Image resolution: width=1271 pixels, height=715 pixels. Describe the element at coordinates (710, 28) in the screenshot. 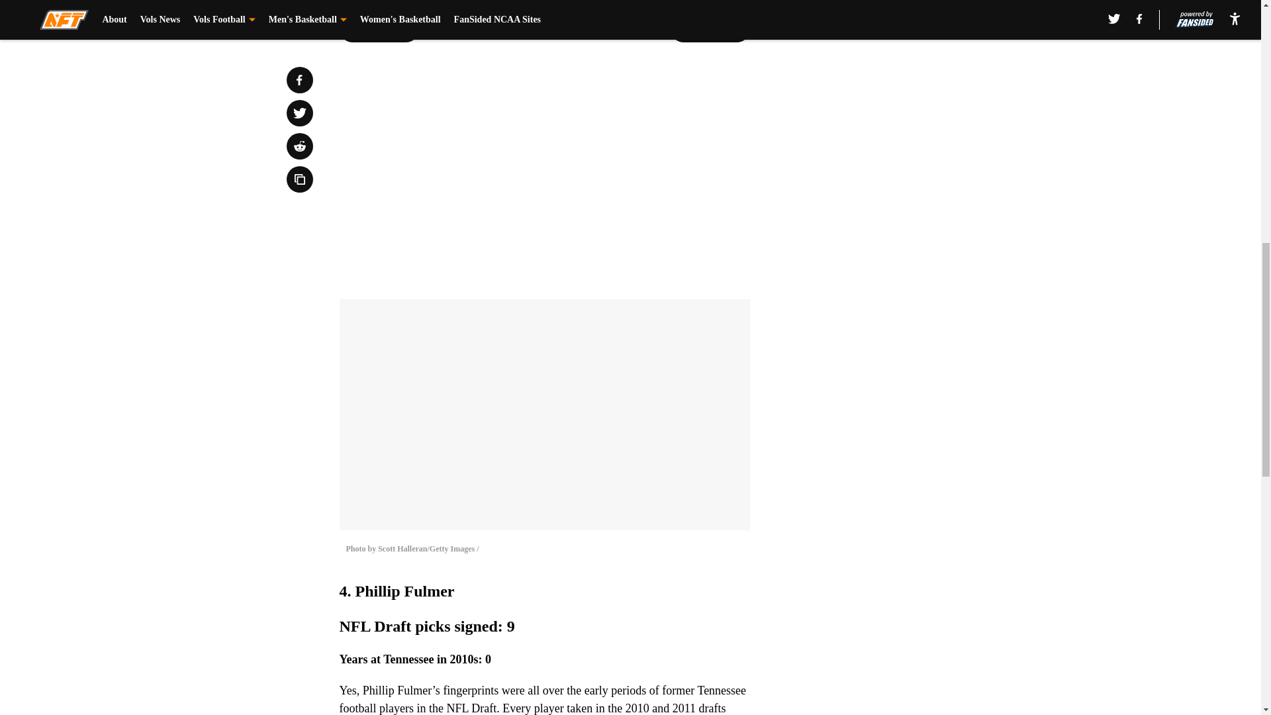

I see `Next` at that location.